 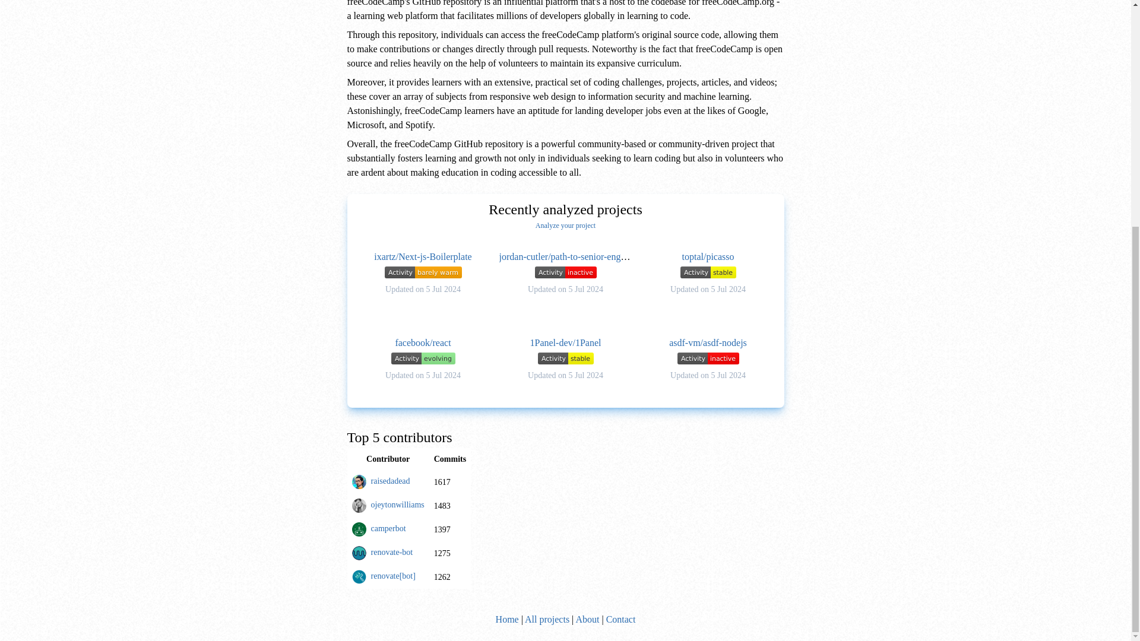 I want to click on About, so click(x=587, y=618).